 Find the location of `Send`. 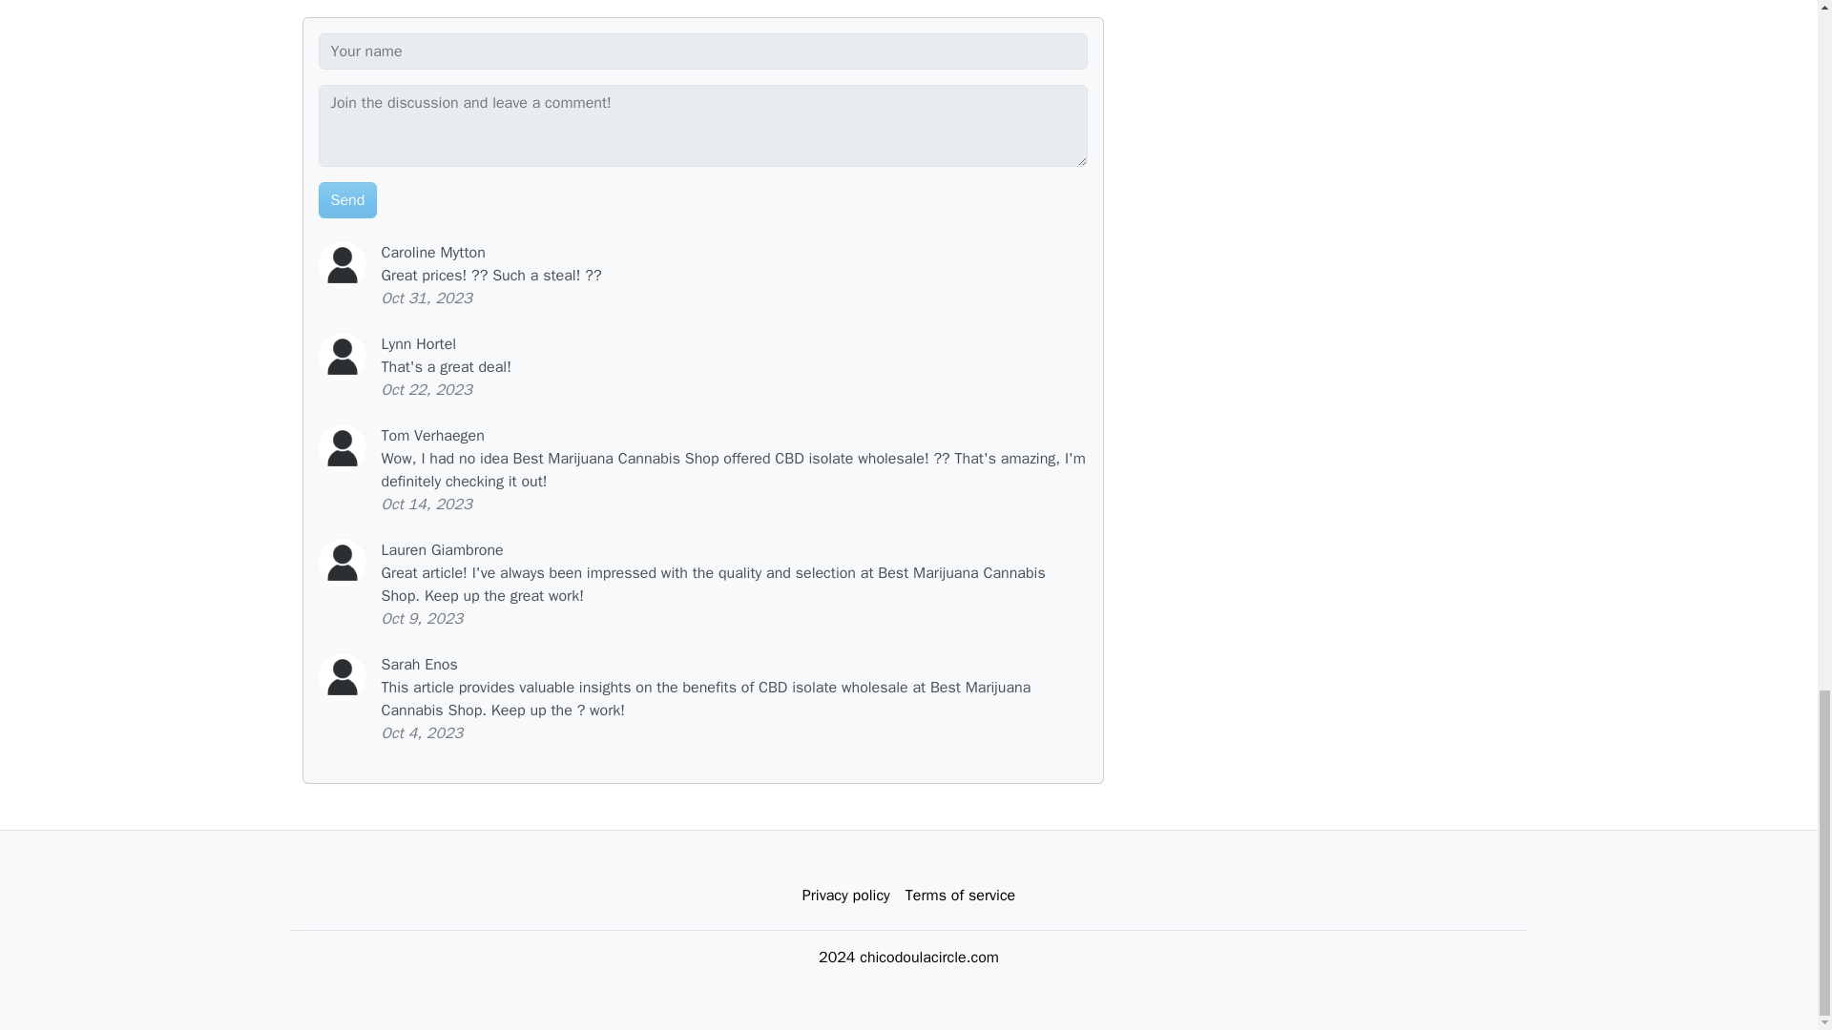

Send is located at coordinates (347, 198).